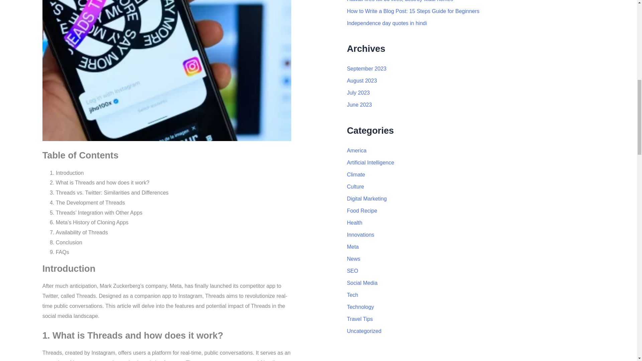 The height and width of the screenshot is (361, 642). Describe the element at coordinates (364, 331) in the screenshot. I see `Uncategorized` at that location.